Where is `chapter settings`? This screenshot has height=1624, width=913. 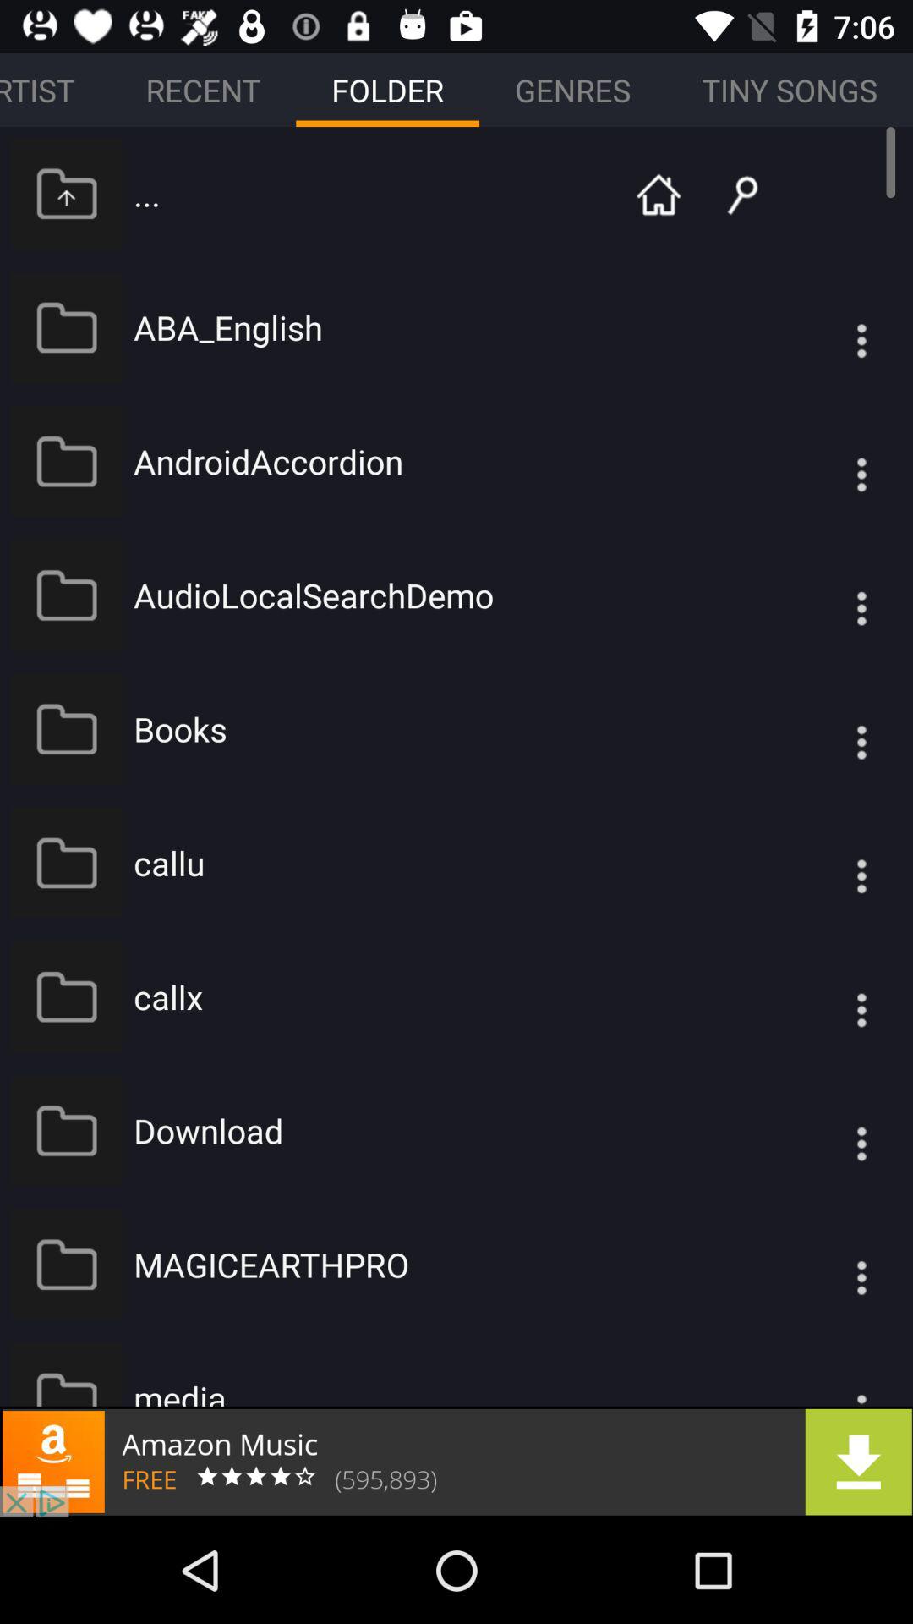
chapter settings is located at coordinates (828, 327).